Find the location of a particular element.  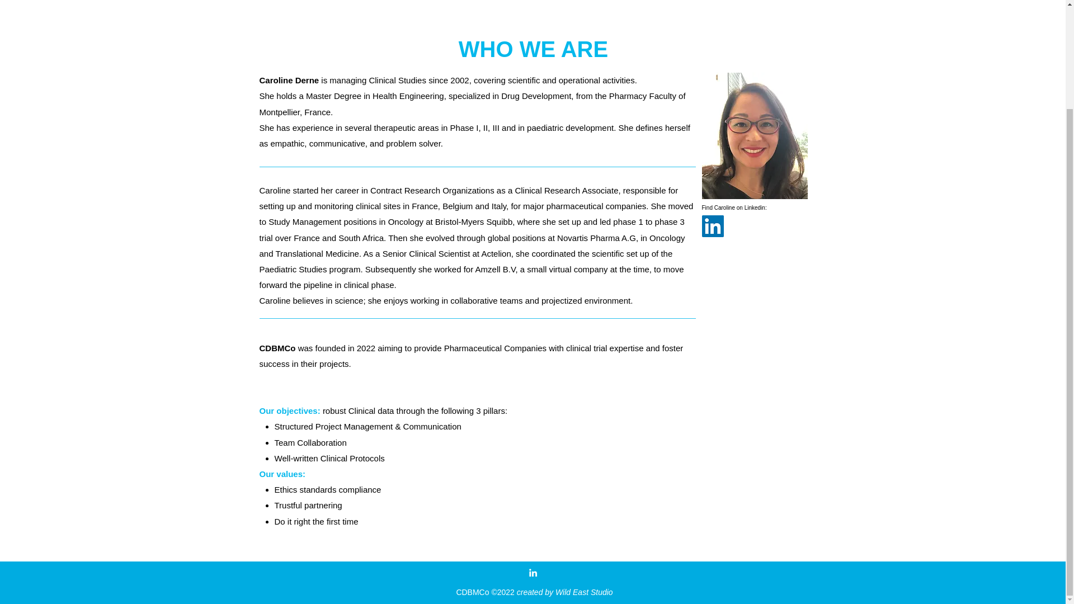

About is located at coordinates (471, 2).